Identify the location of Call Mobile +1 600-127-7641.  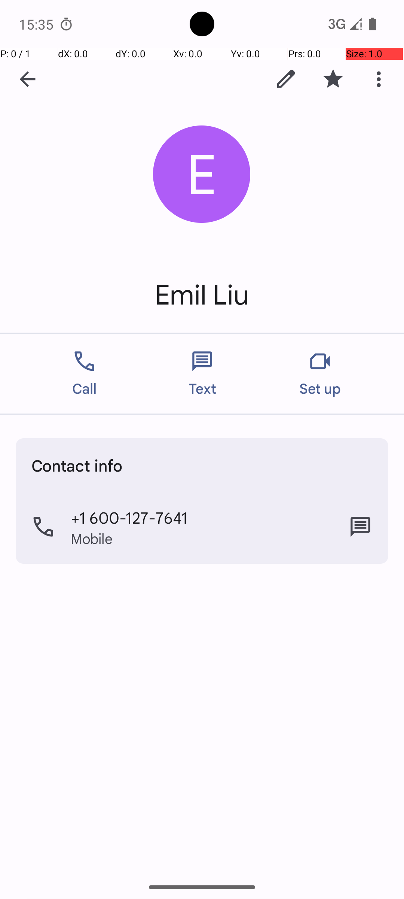
(202, 527).